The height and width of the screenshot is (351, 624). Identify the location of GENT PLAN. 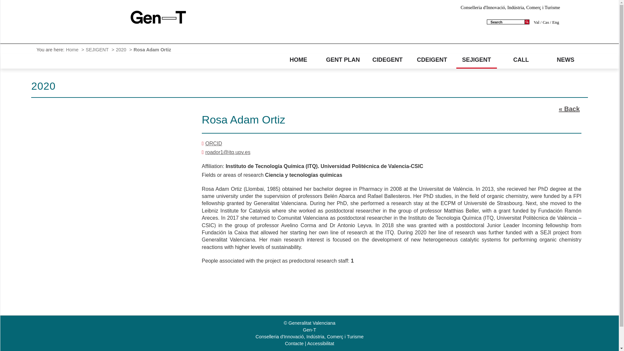
(343, 60).